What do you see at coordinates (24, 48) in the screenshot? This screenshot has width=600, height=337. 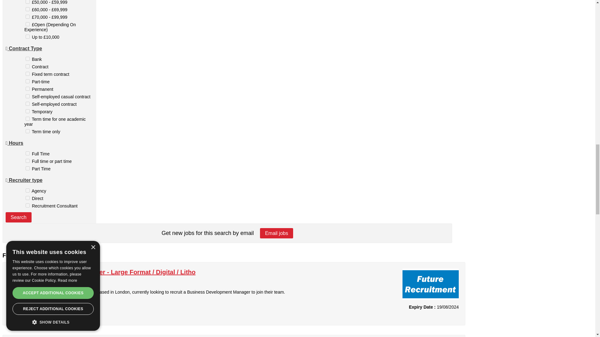 I see `Contract Type` at bounding box center [24, 48].